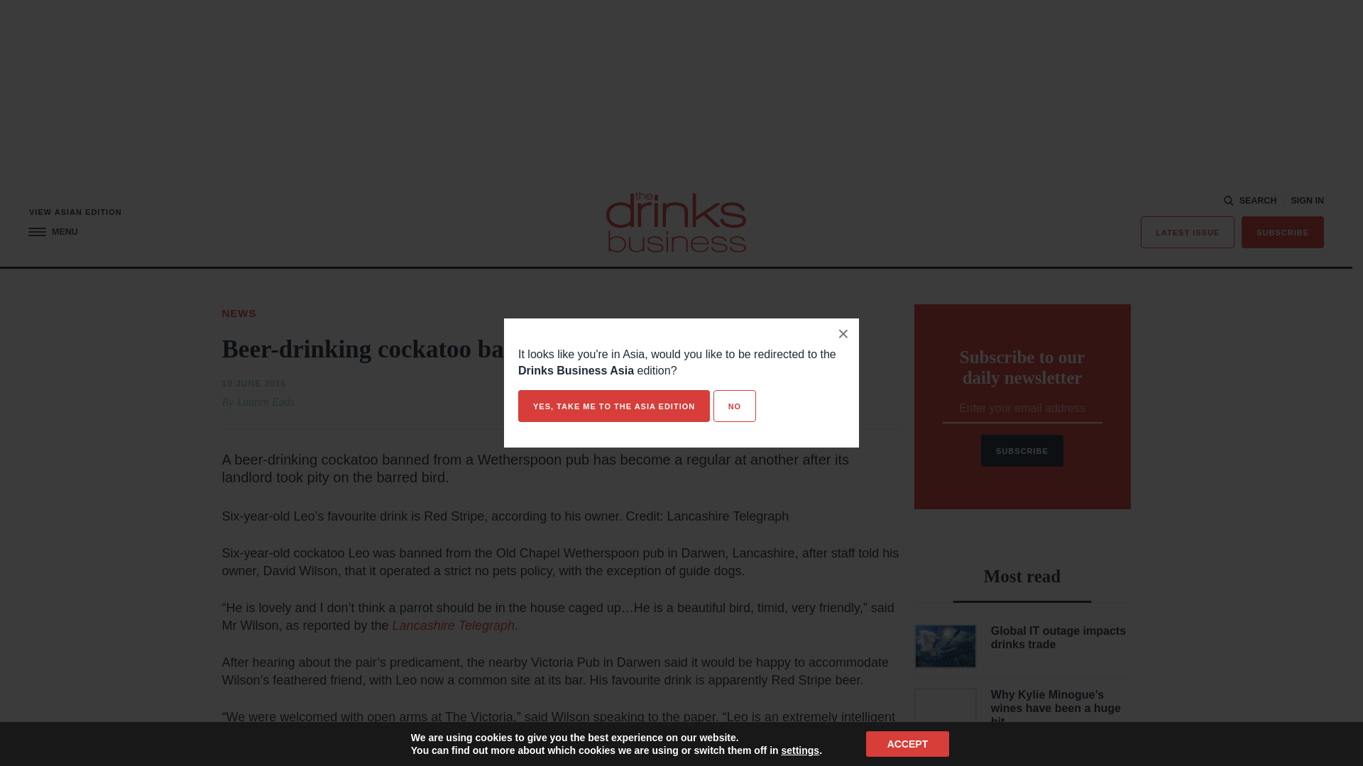 This screenshot has width=1363, height=766. I want to click on SIGN IN, so click(1307, 201).